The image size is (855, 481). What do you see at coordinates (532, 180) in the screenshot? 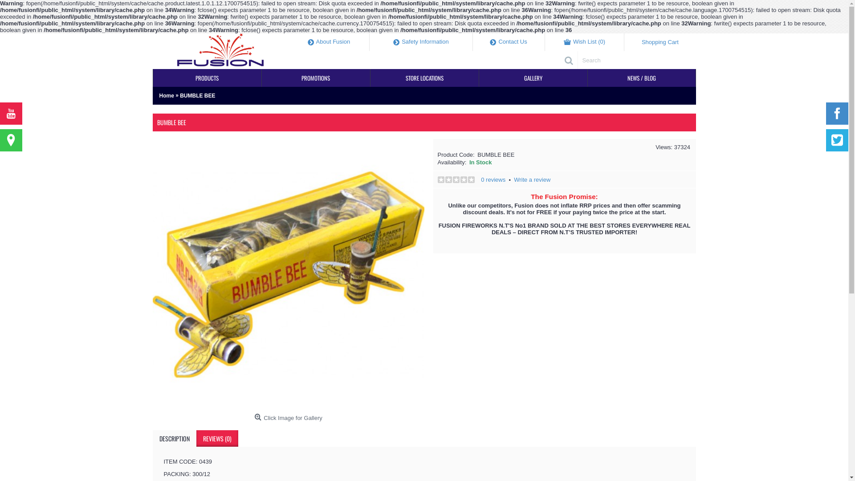
I see `Write a review` at bounding box center [532, 180].